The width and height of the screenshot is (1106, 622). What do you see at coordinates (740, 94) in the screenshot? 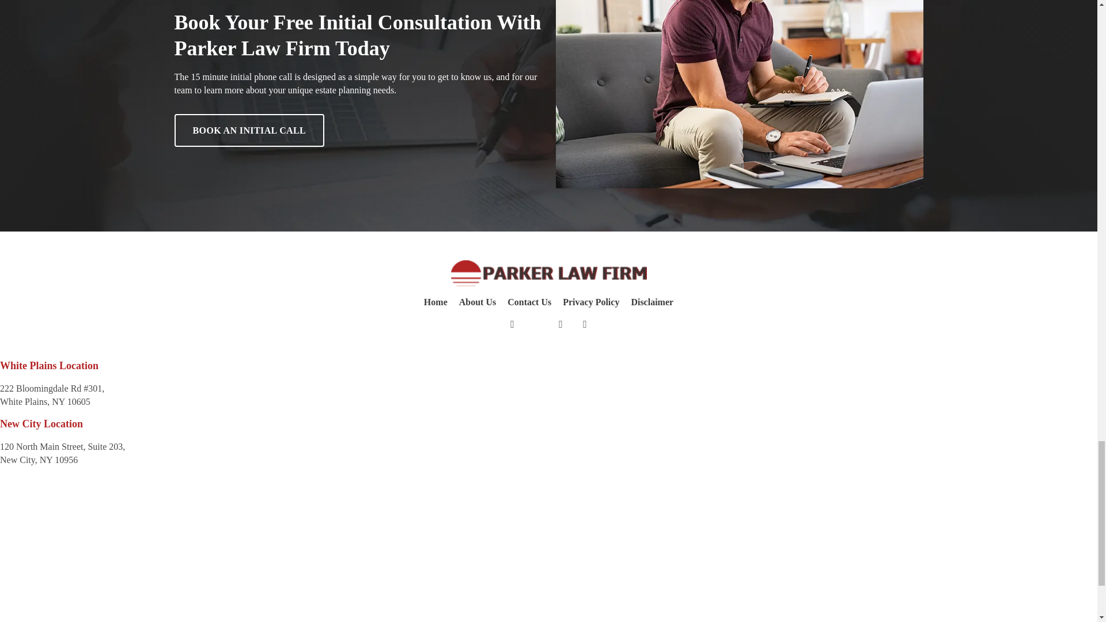
I see `Book A Call With Parker Law Firm` at bounding box center [740, 94].